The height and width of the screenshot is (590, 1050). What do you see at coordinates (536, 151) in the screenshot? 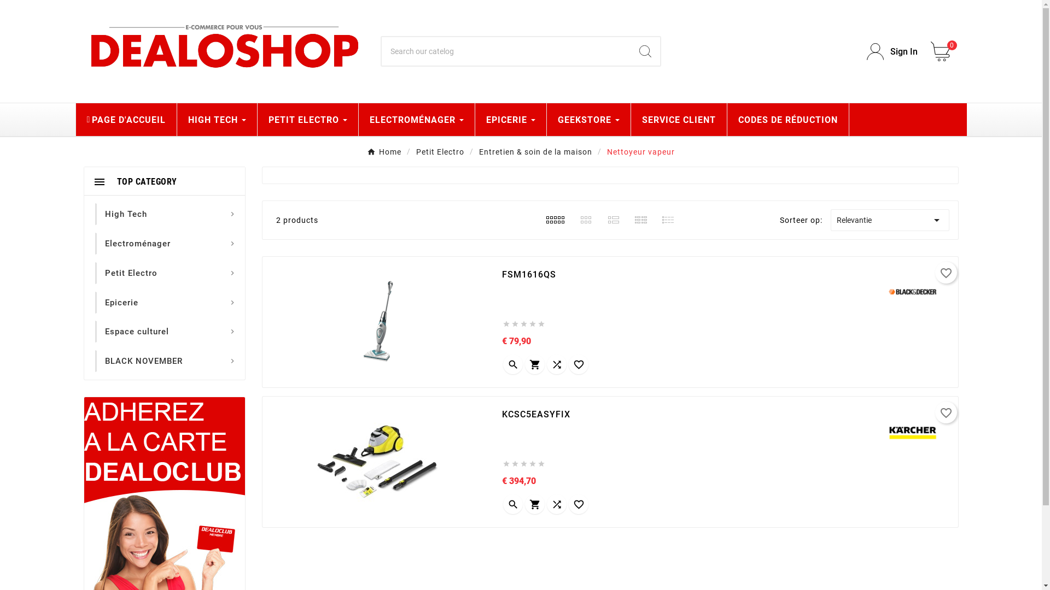
I see `Entretien & soin de la maison` at bounding box center [536, 151].